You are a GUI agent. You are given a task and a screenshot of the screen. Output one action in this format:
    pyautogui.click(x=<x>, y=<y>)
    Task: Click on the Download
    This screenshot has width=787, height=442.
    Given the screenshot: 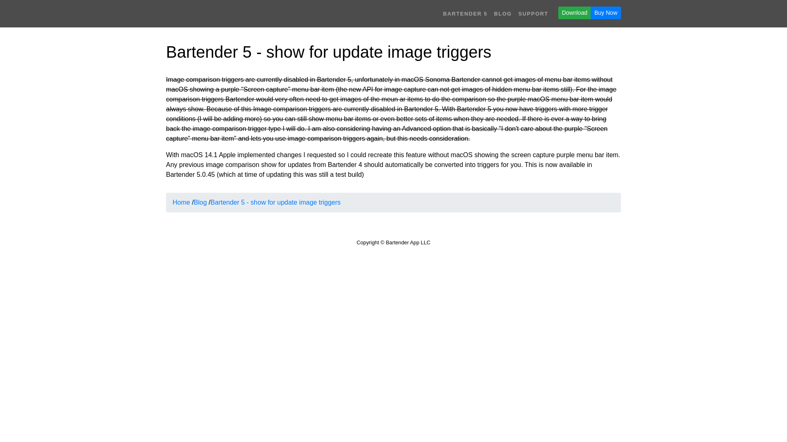 What is the action you would take?
    pyautogui.click(x=574, y=13)
    